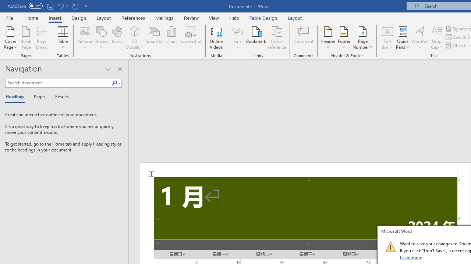  What do you see at coordinates (135, 31) in the screenshot?
I see `3D Models` at bounding box center [135, 31].